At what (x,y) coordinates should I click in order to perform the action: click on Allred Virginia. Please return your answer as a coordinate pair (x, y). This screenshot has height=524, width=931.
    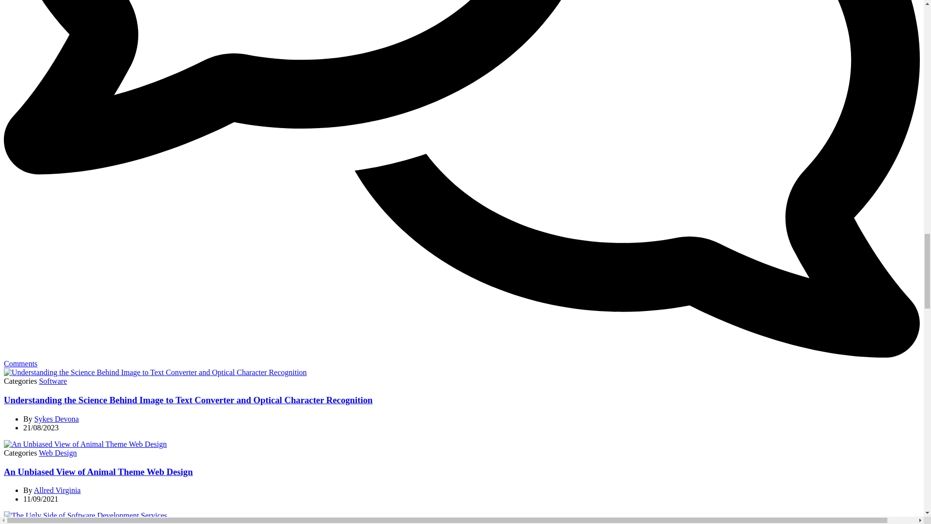
    Looking at the image, I should click on (57, 490).